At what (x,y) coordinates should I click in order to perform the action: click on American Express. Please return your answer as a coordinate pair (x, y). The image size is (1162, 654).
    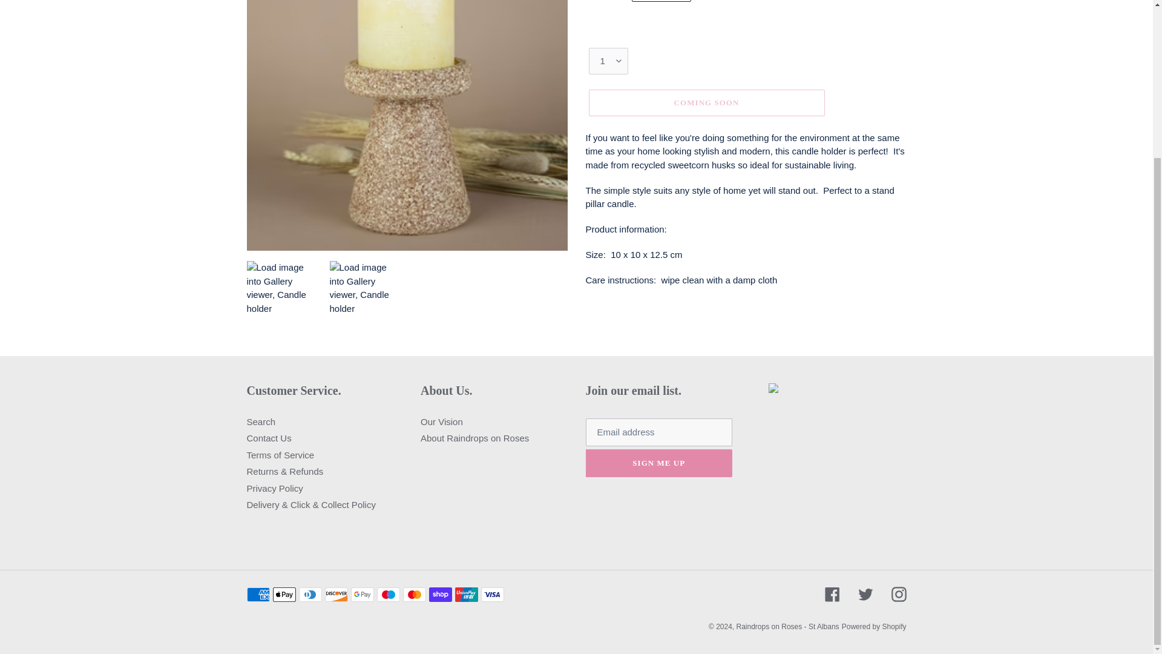
    Looking at the image, I should click on (258, 594).